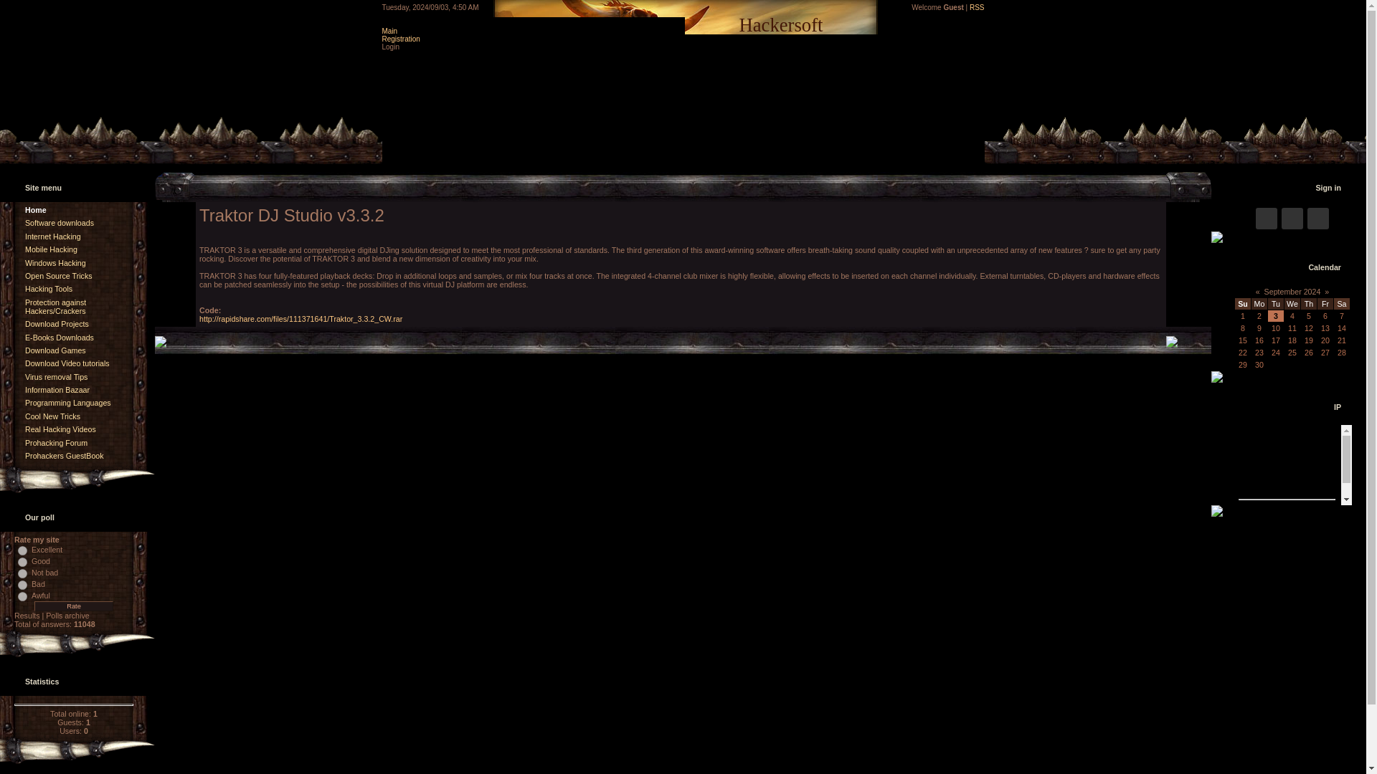 The image size is (1377, 774). What do you see at coordinates (1292, 291) in the screenshot?
I see `September 2024` at bounding box center [1292, 291].